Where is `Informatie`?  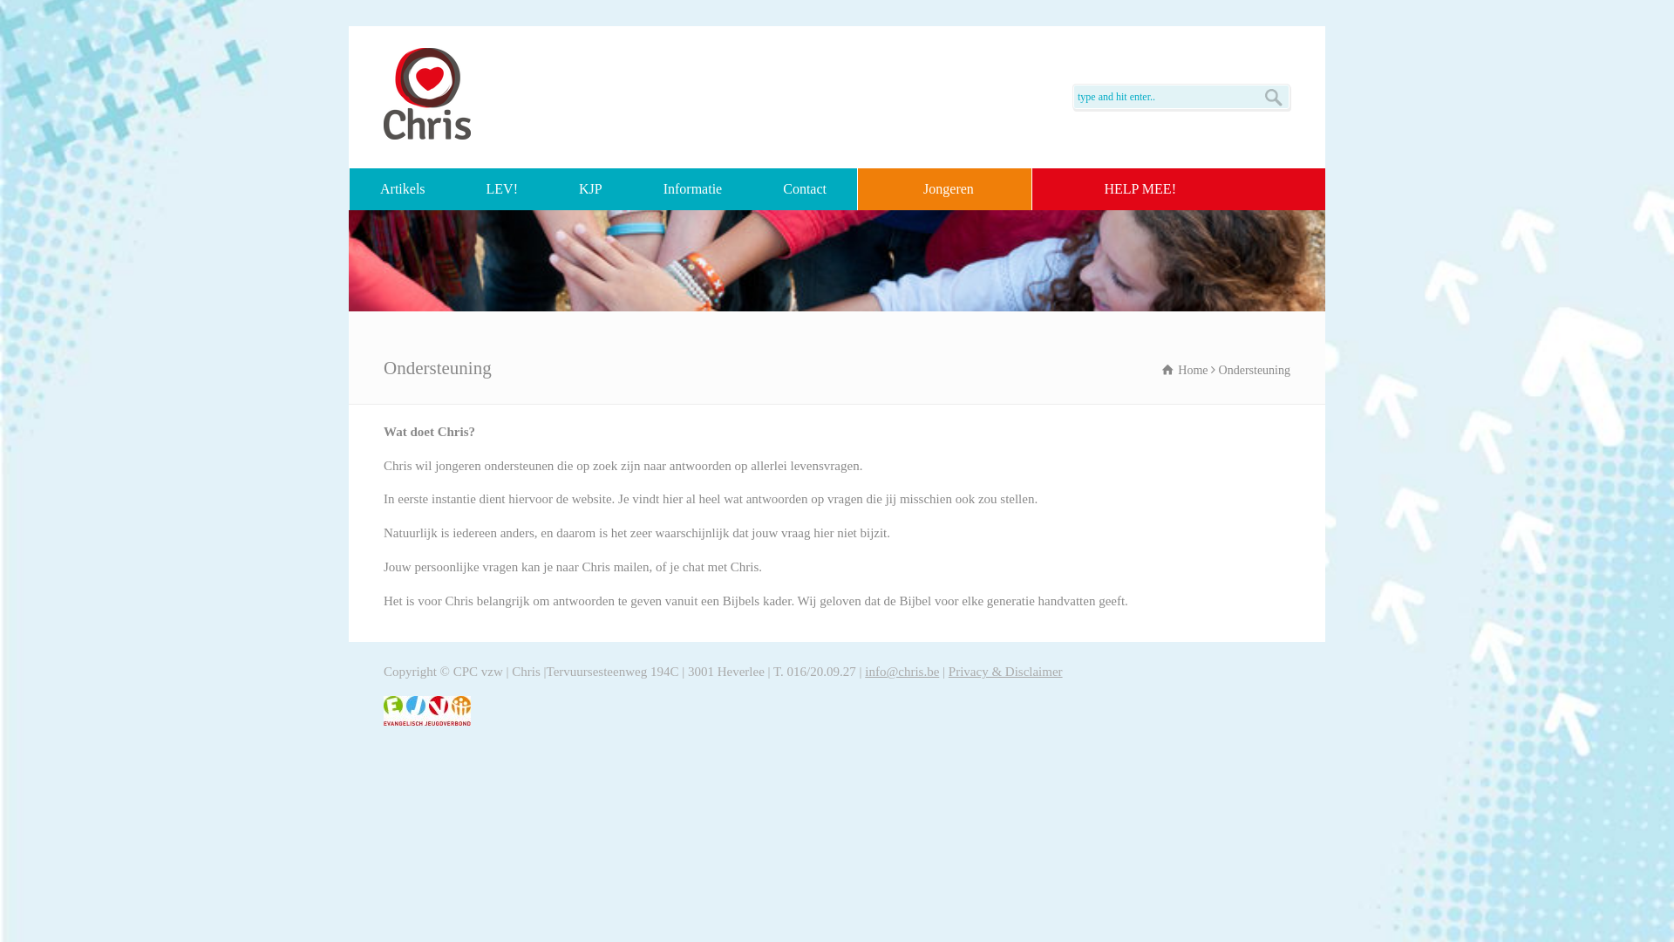
Informatie is located at coordinates (693, 189).